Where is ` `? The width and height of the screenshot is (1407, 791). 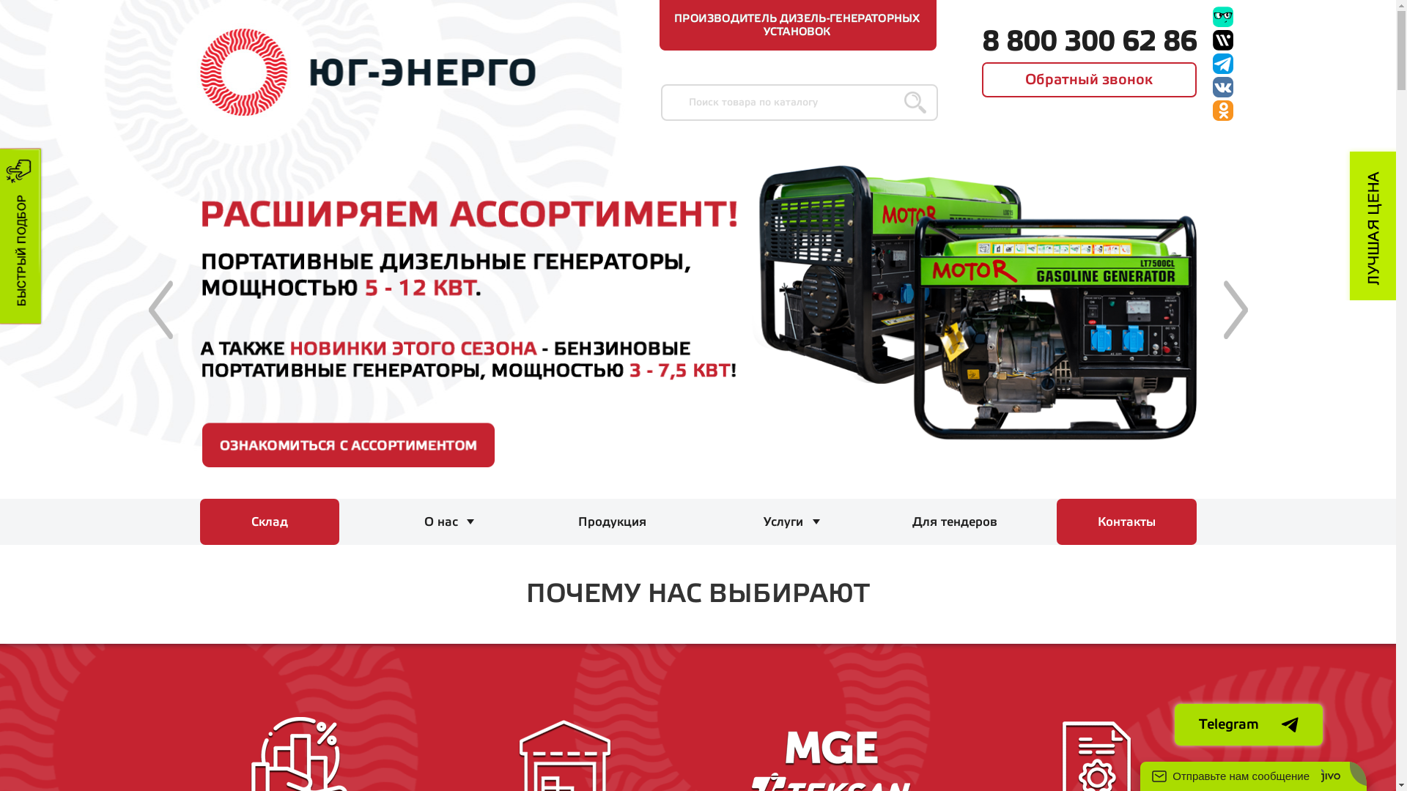
  is located at coordinates (1222, 108).